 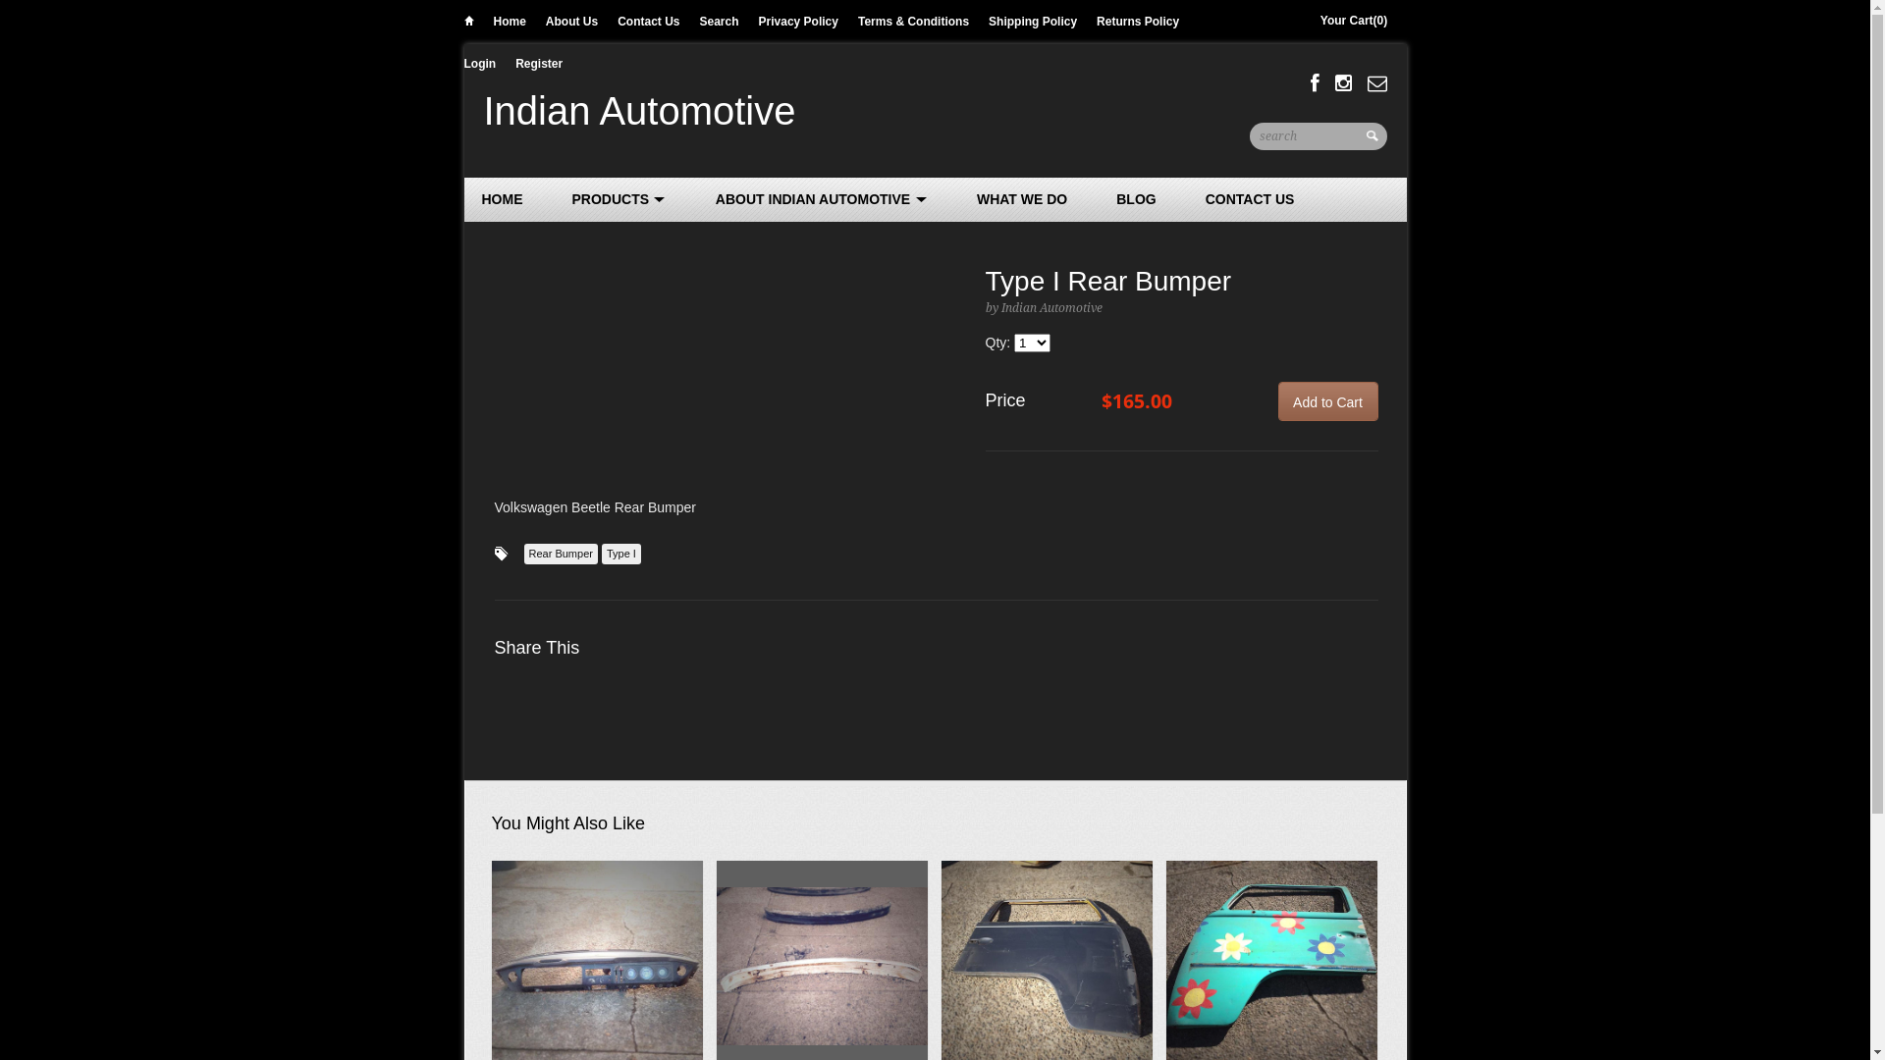 What do you see at coordinates (1136, 199) in the screenshot?
I see `BLOG` at bounding box center [1136, 199].